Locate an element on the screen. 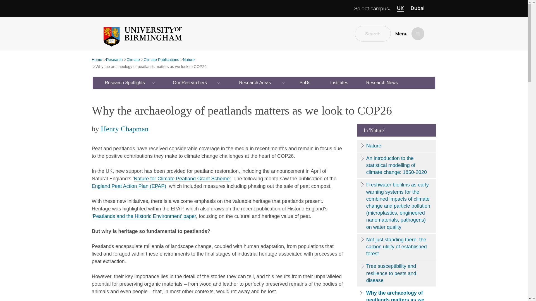  Climate Publications is located at coordinates (161, 60).